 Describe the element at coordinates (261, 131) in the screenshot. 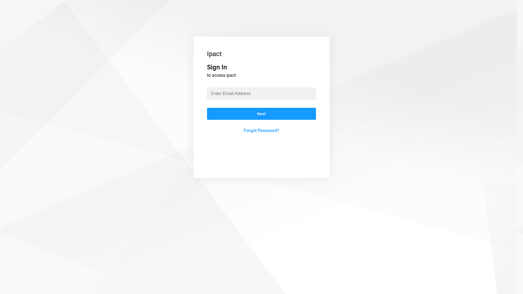

I see `Forgot Password?` at that location.